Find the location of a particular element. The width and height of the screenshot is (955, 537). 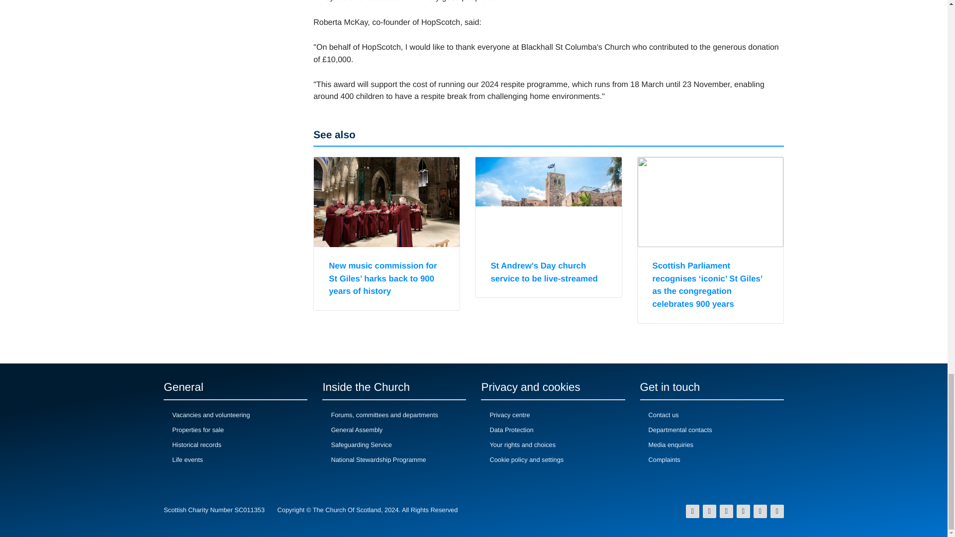

Church of Scotland YouTube is located at coordinates (743, 511).